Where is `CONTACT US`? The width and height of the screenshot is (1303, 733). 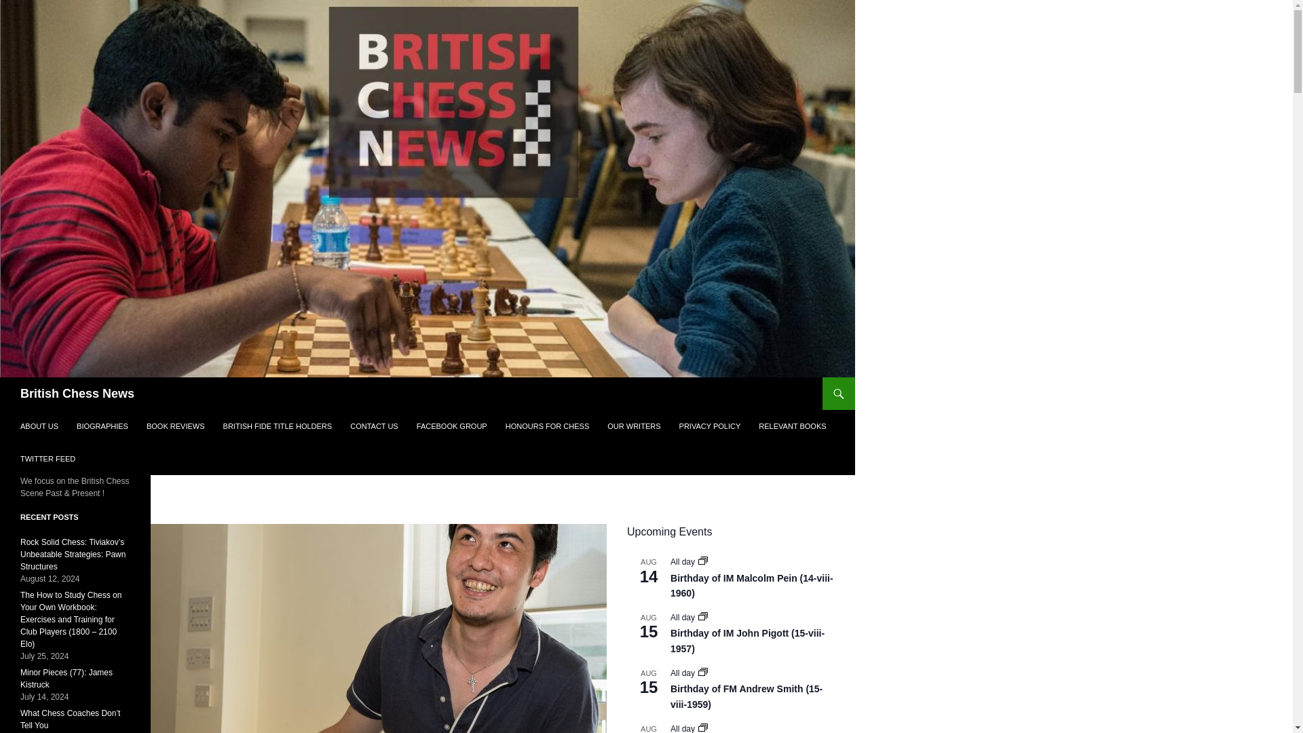
CONTACT US is located at coordinates (374, 426).